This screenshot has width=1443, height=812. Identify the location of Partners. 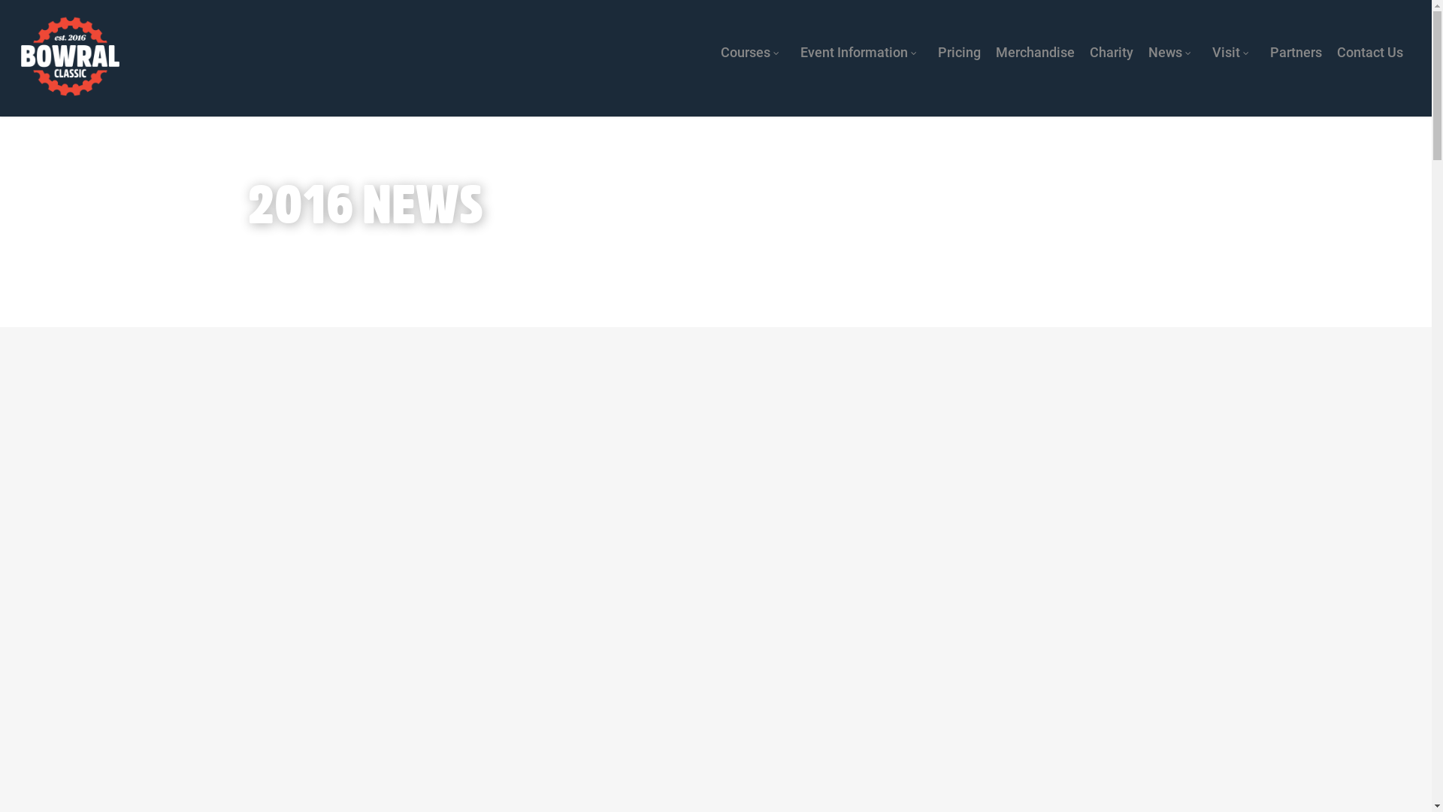
(1296, 53).